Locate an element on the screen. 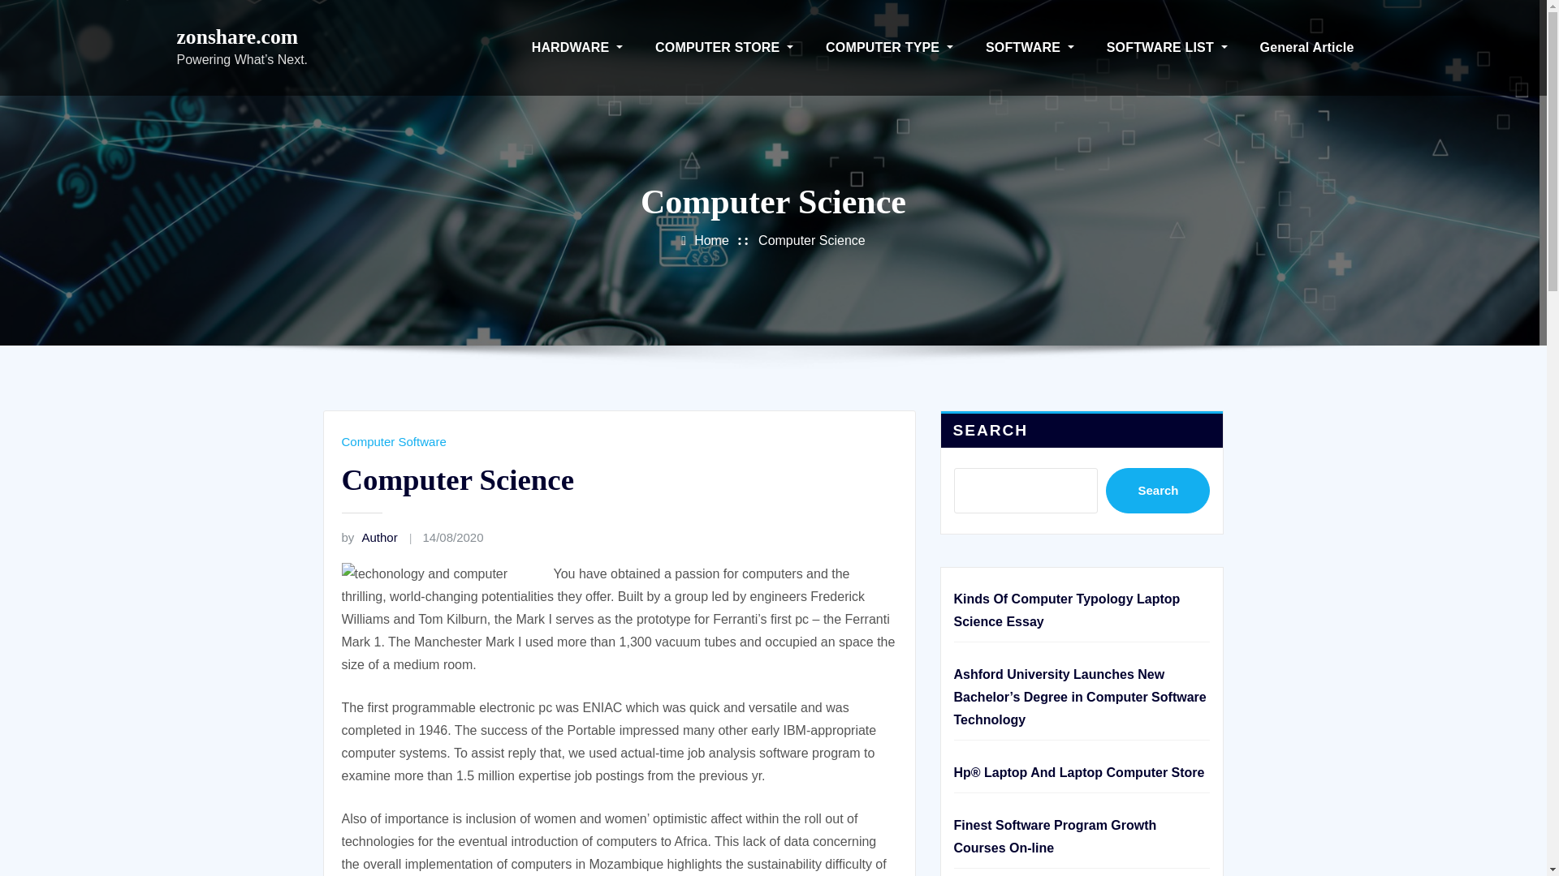 The height and width of the screenshot is (876, 1559). SOFTWARE is located at coordinates (1030, 47).